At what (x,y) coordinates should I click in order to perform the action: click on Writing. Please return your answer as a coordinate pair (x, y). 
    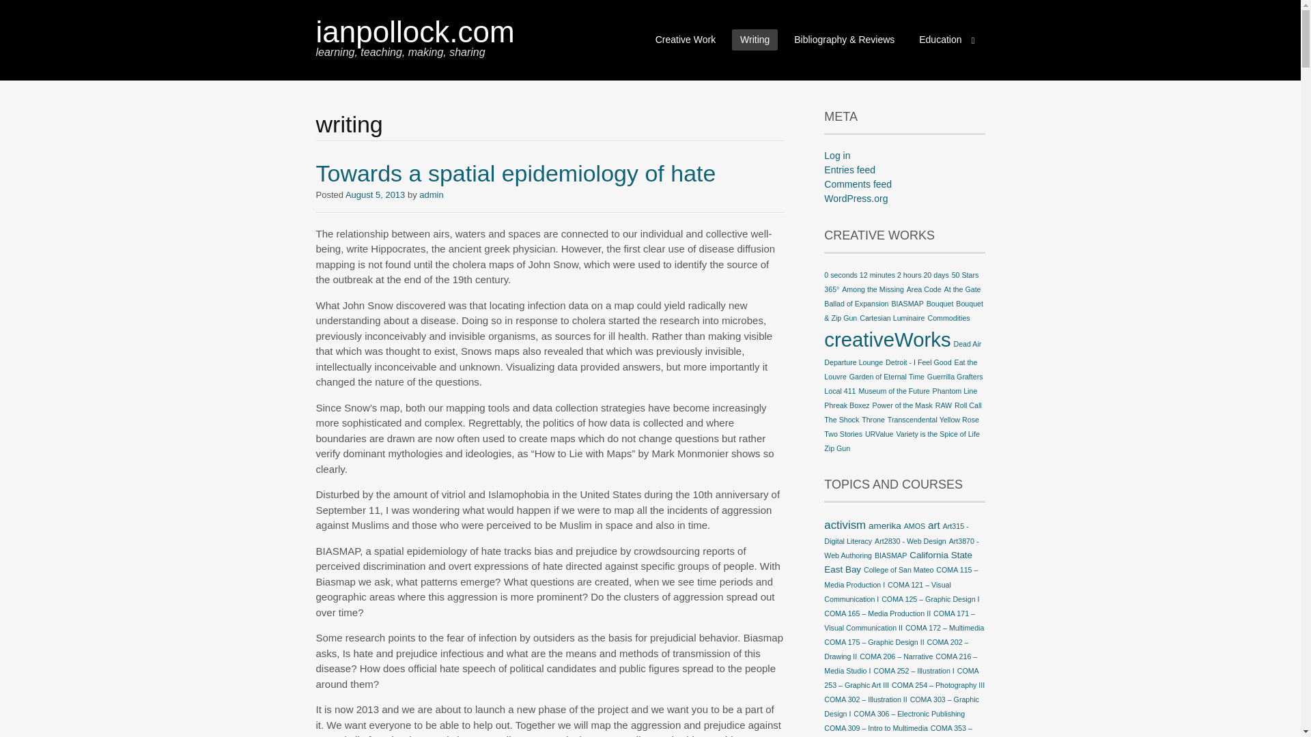
    Looking at the image, I should click on (754, 40).